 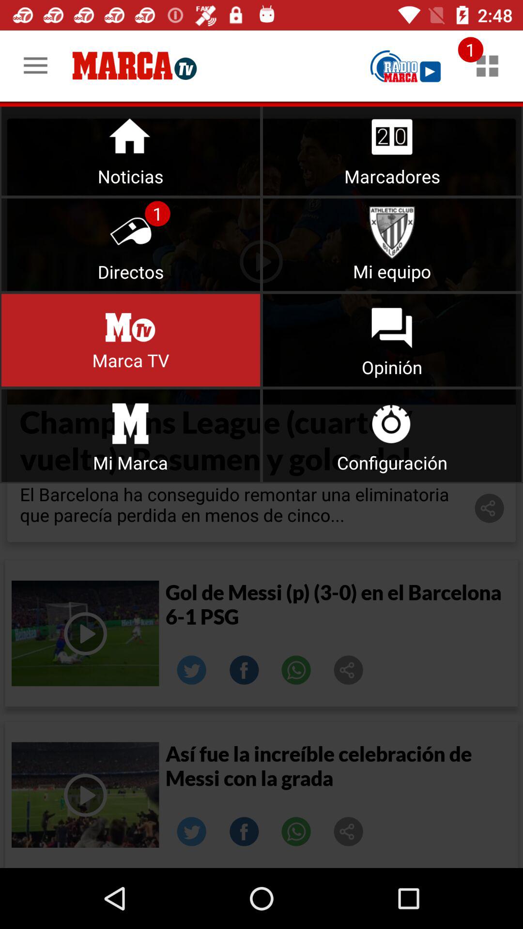 What do you see at coordinates (85, 794) in the screenshot?
I see `play video` at bounding box center [85, 794].